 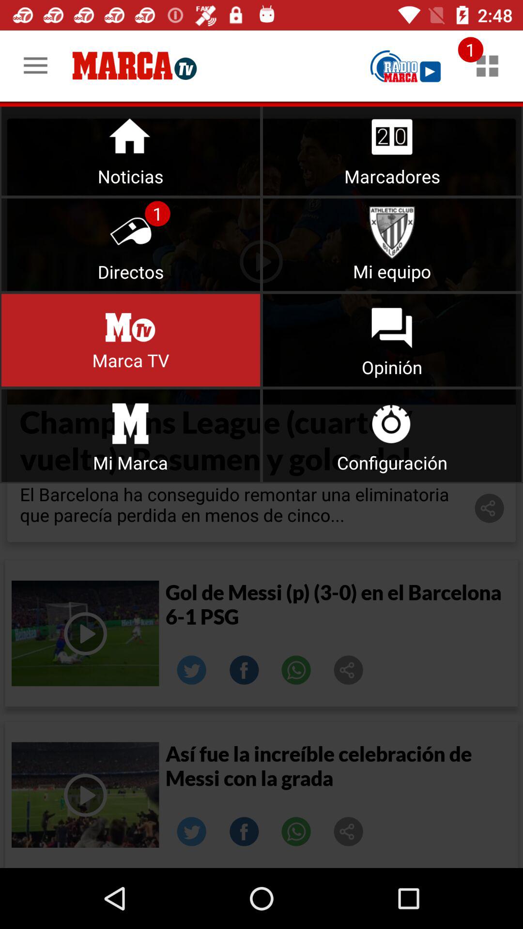 What do you see at coordinates (85, 794) in the screenshot?
I see `play video` at bounding box center [85, 794].